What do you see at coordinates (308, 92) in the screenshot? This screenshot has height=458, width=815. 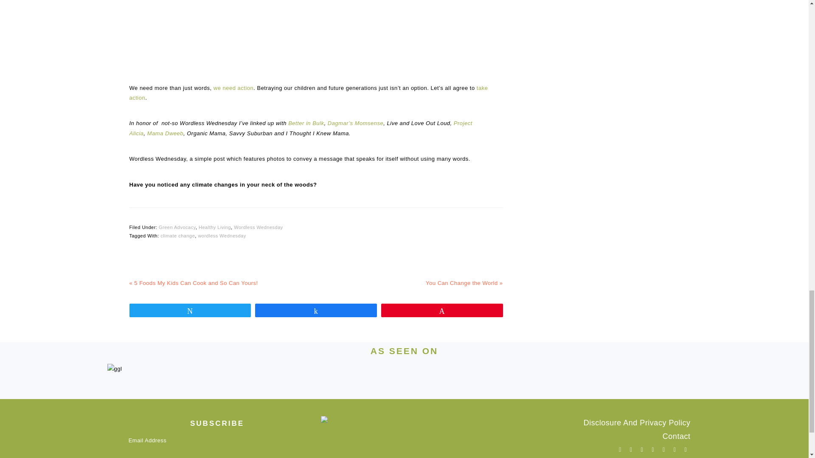 I see `take action` at bounding box center [308, 92].